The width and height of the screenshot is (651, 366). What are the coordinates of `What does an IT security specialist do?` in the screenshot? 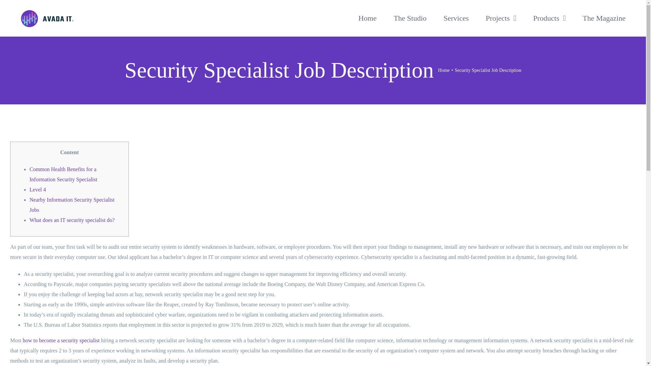 It's located at (72, 220).